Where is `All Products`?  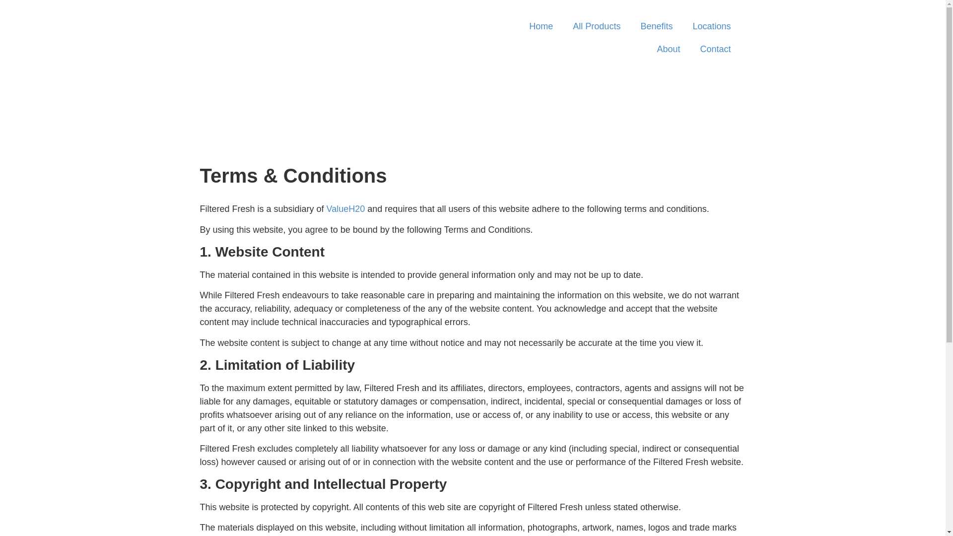
All Products is located at coordinates (597, 26).